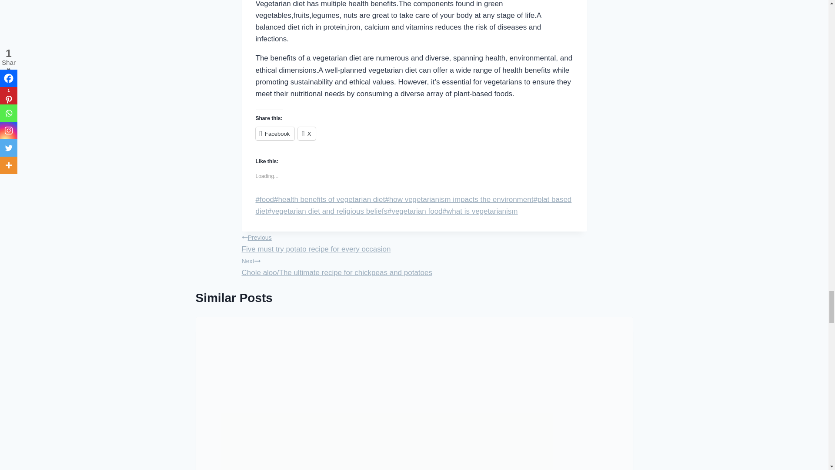 The height and width of the screenshot is (470, 835). Describe the element at coordinates (275, 133) in the screenshot. I see `Facebook` at that location.